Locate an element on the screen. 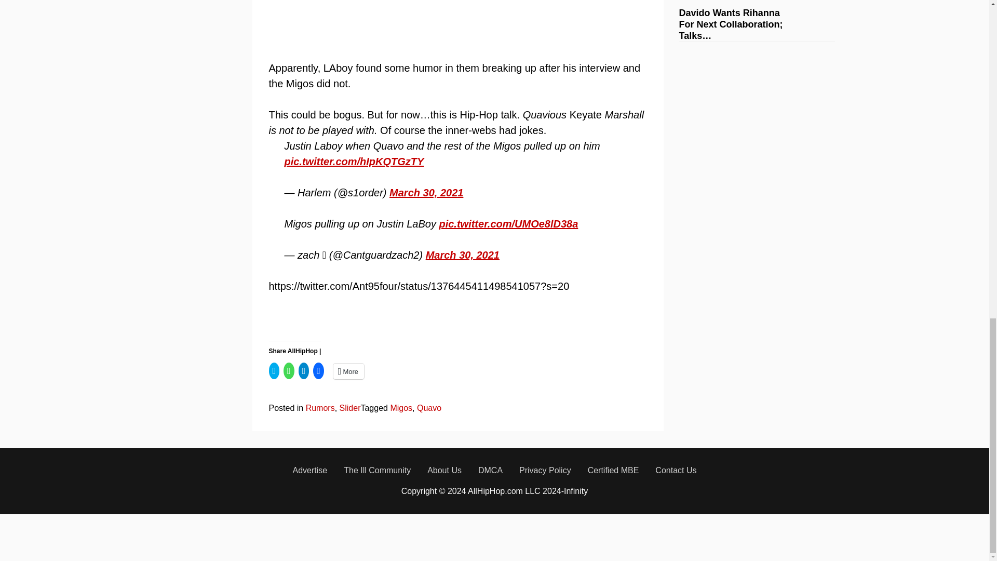  YouTube player is located at coordinates (433, 23).